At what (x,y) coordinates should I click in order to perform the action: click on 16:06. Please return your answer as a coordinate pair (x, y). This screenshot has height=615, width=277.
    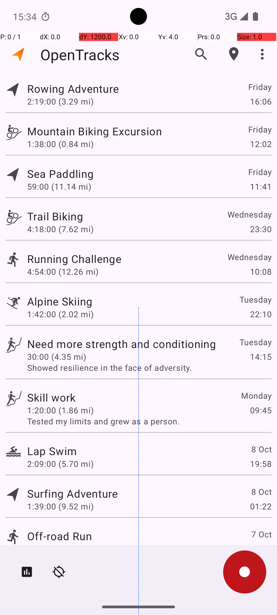
    Looking at the image, I should click on (261, 101).